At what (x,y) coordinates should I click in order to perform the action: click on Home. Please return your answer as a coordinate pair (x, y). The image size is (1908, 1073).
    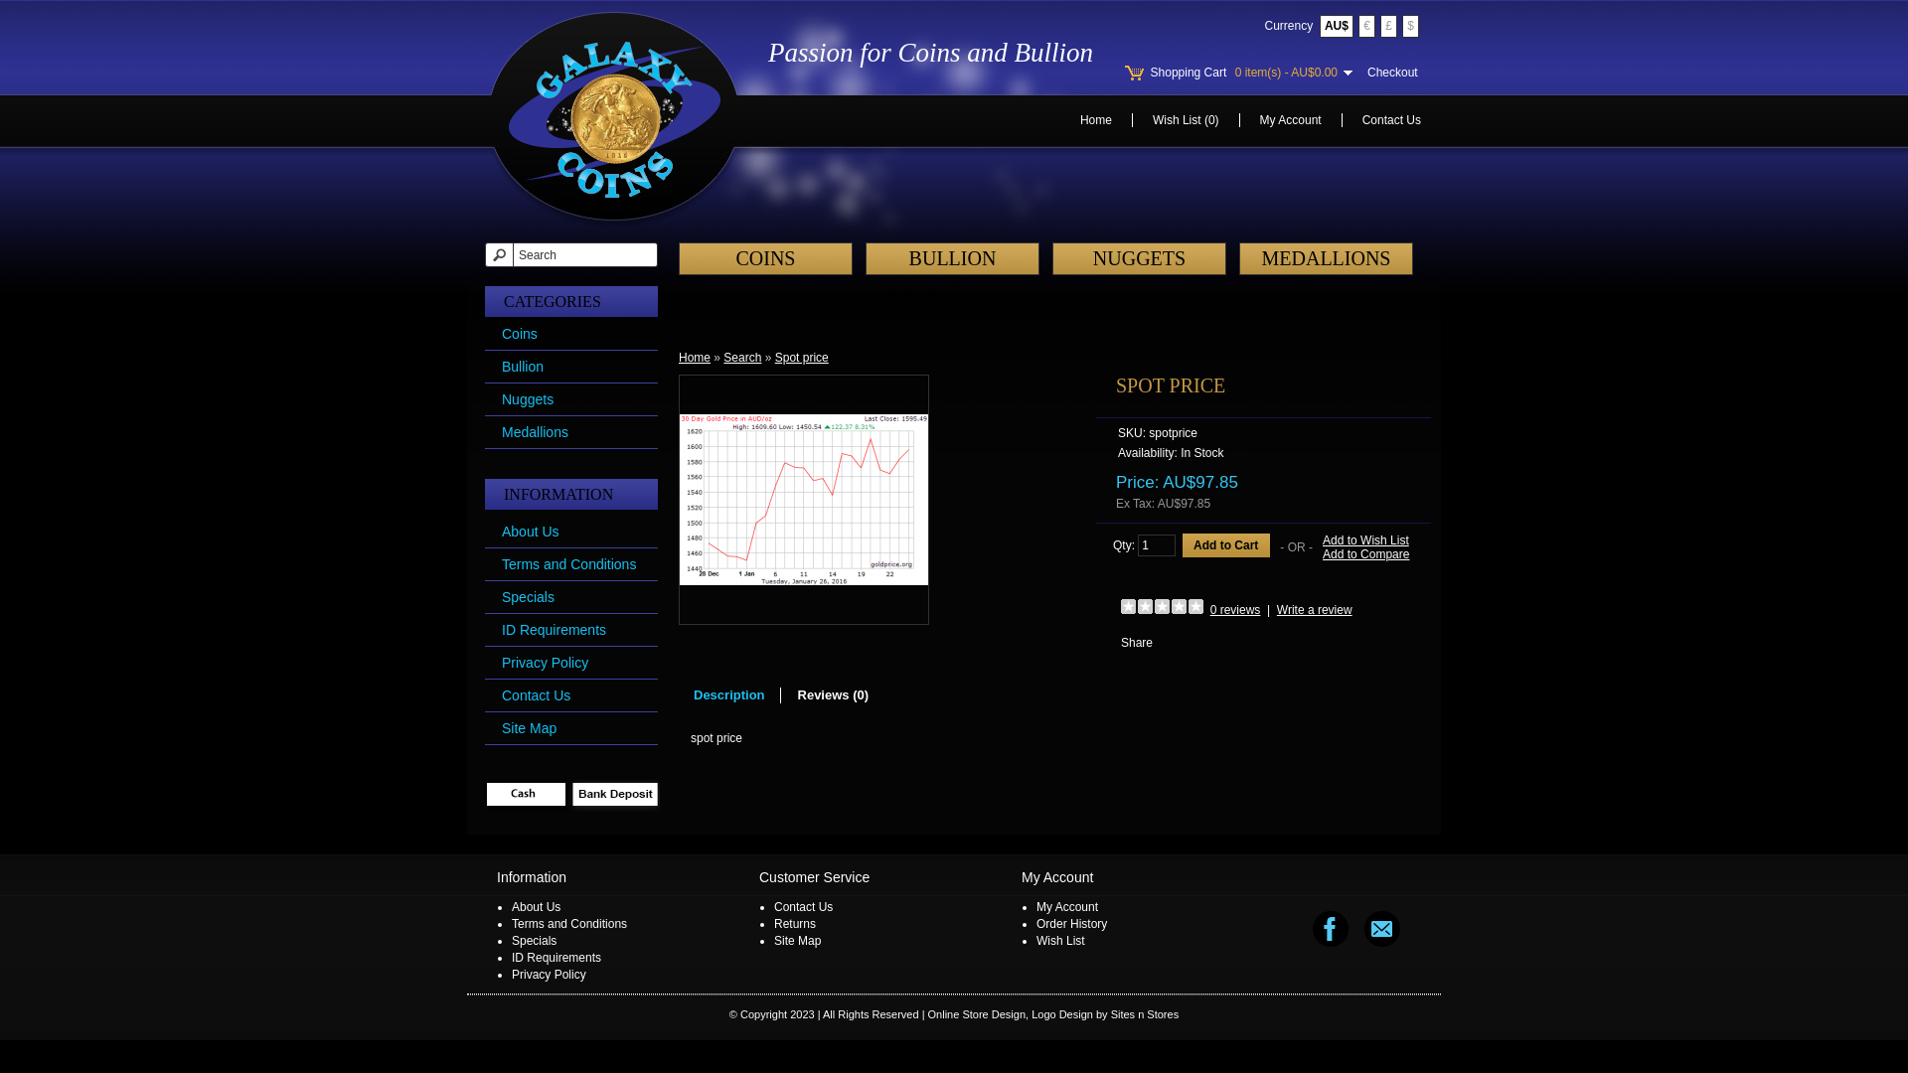
    Looking at the image, I should click on (1096, 120).